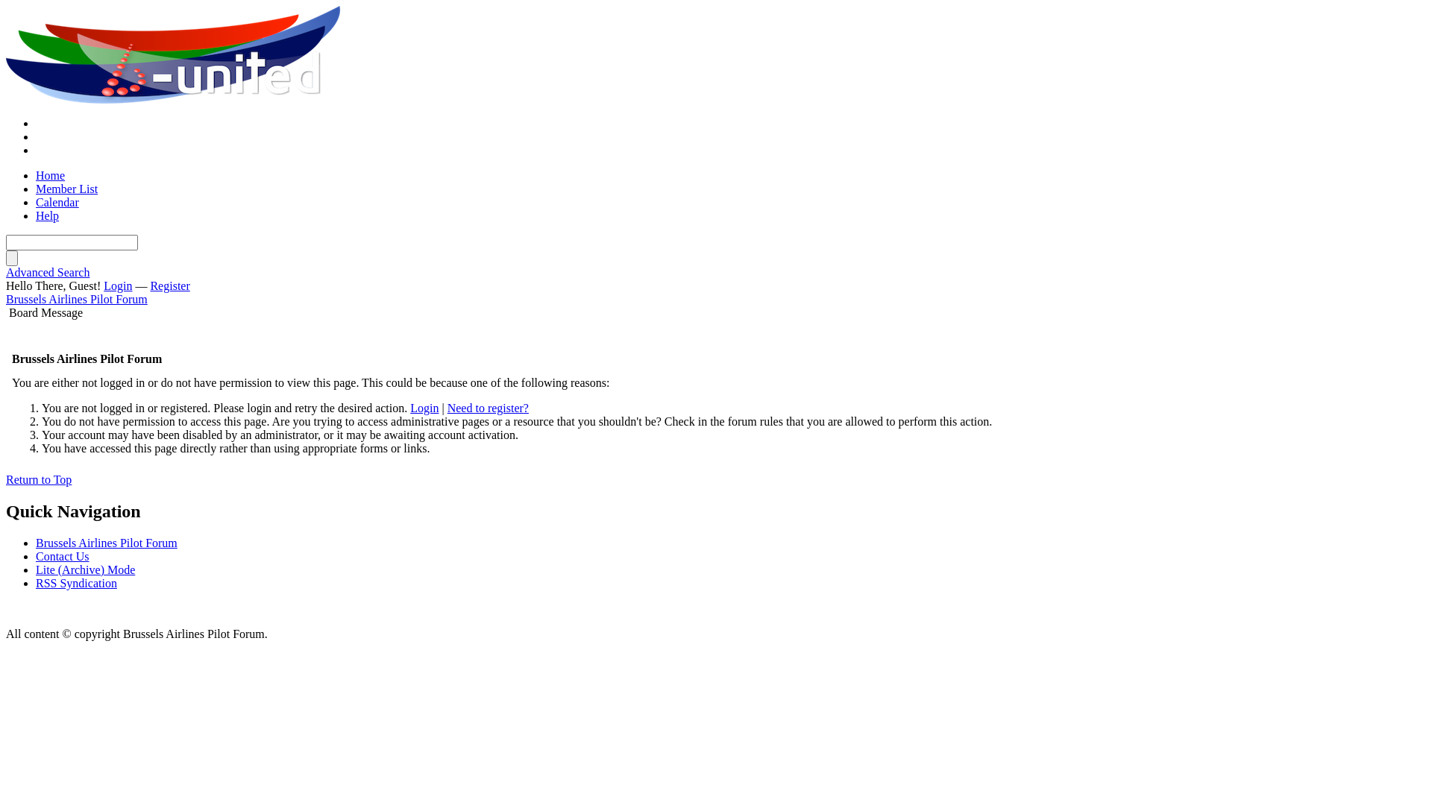  What do you see at coordinates (51, 176) in the screenshot?
I see `Home` at bounding box center [51, 176].